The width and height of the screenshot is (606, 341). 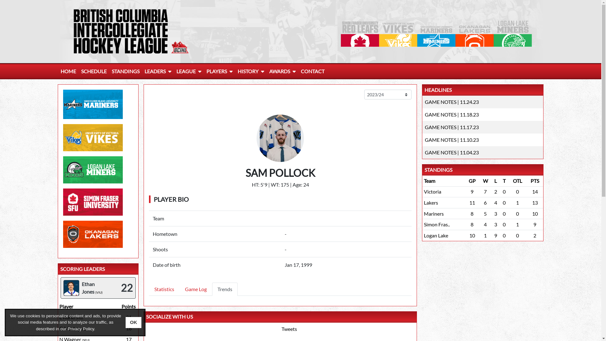 What do you see at coordinates (126, 71) in the screenshot?
I see `STANDINGS` at bounding box center [126, 71].